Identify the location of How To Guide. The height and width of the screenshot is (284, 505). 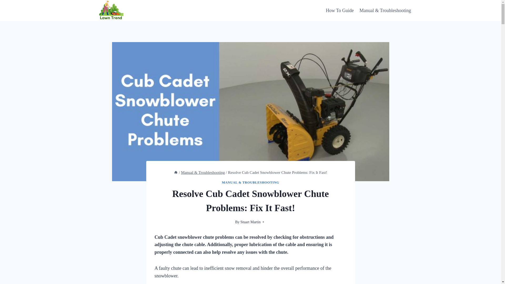
(340, 11).